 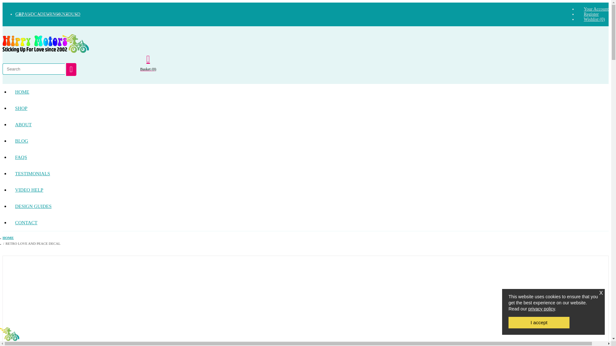 I want to click on GBP, so click(x=20, y=14).